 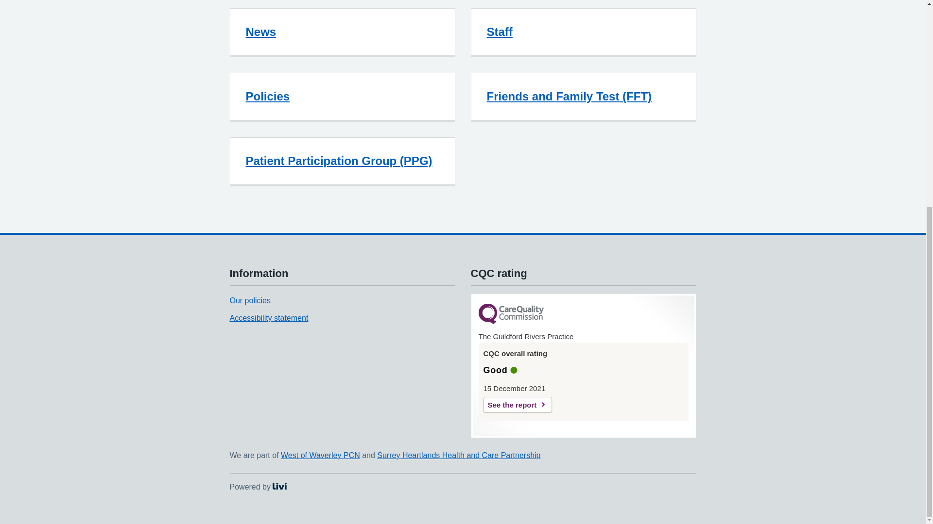 I want to click on News, so click(x=258, y=486).